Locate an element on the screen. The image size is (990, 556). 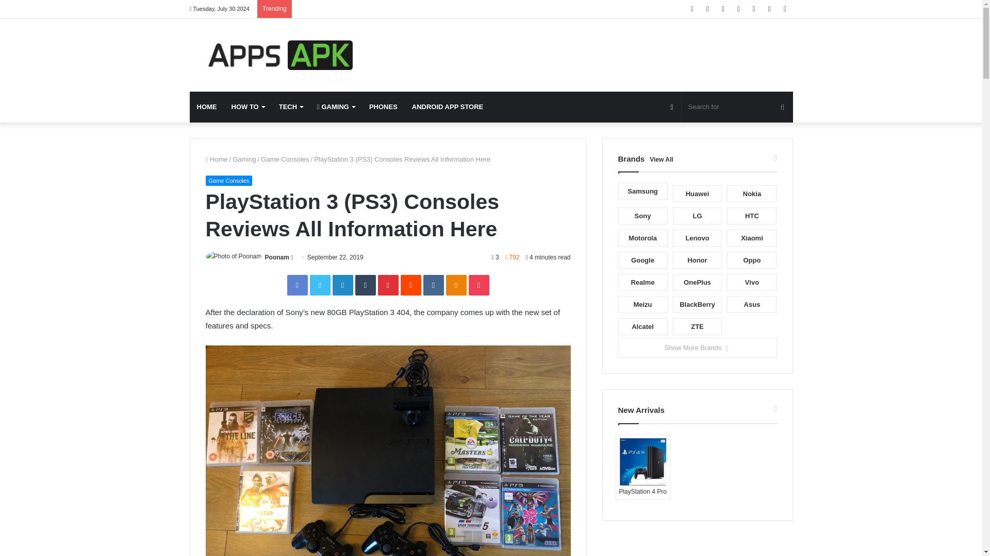
TECH is located at coordinates (290, 107).